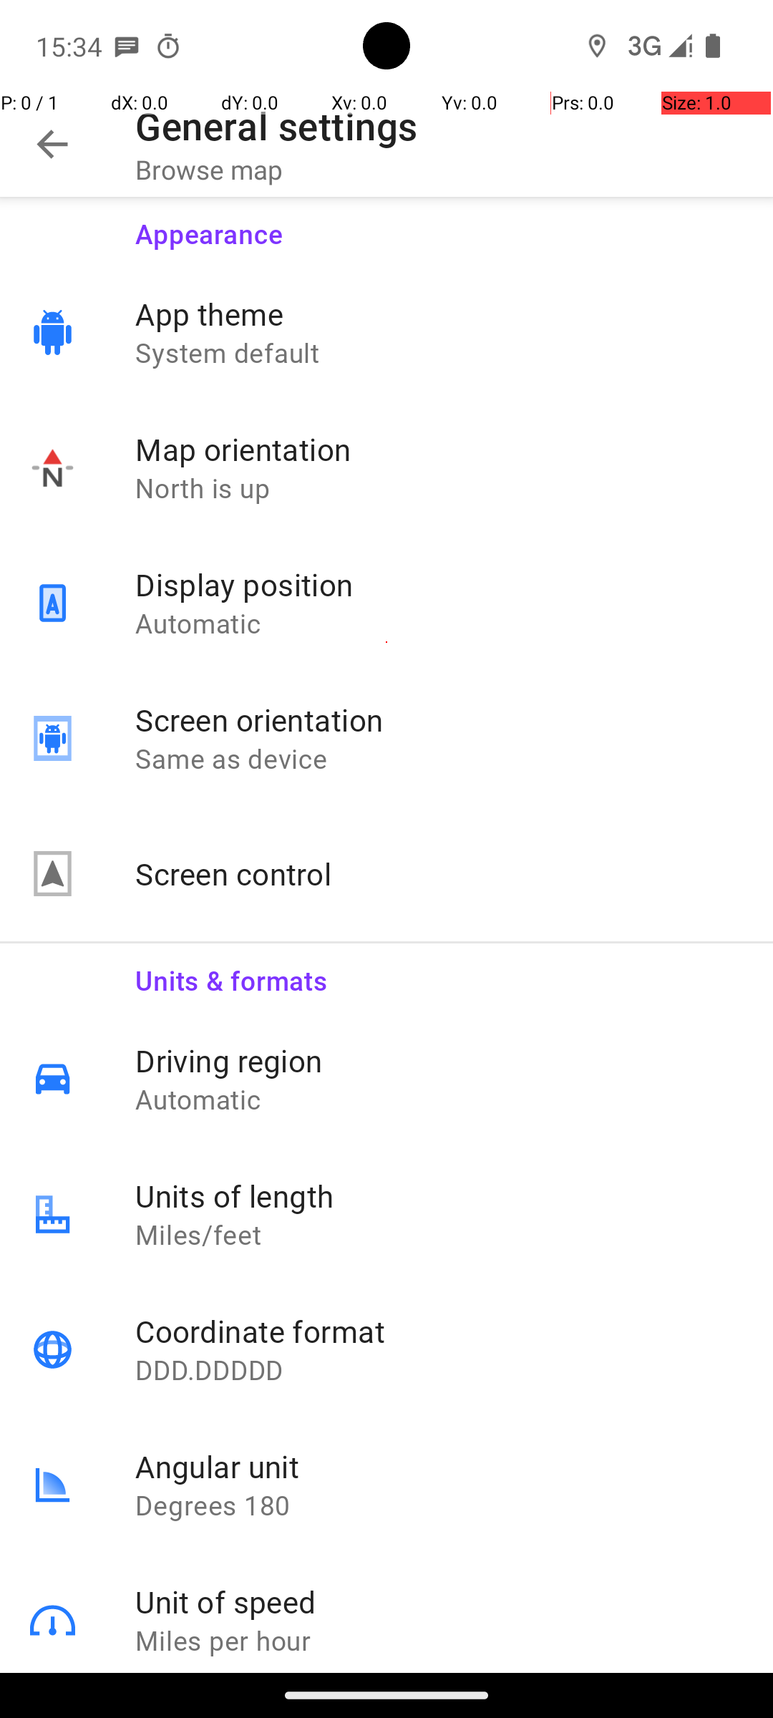 Image resolution: width=773 pixels, height=1718 pixels. Describe the element at coordinates (439, 314) in the screenshot. I see `App theme` at that location.